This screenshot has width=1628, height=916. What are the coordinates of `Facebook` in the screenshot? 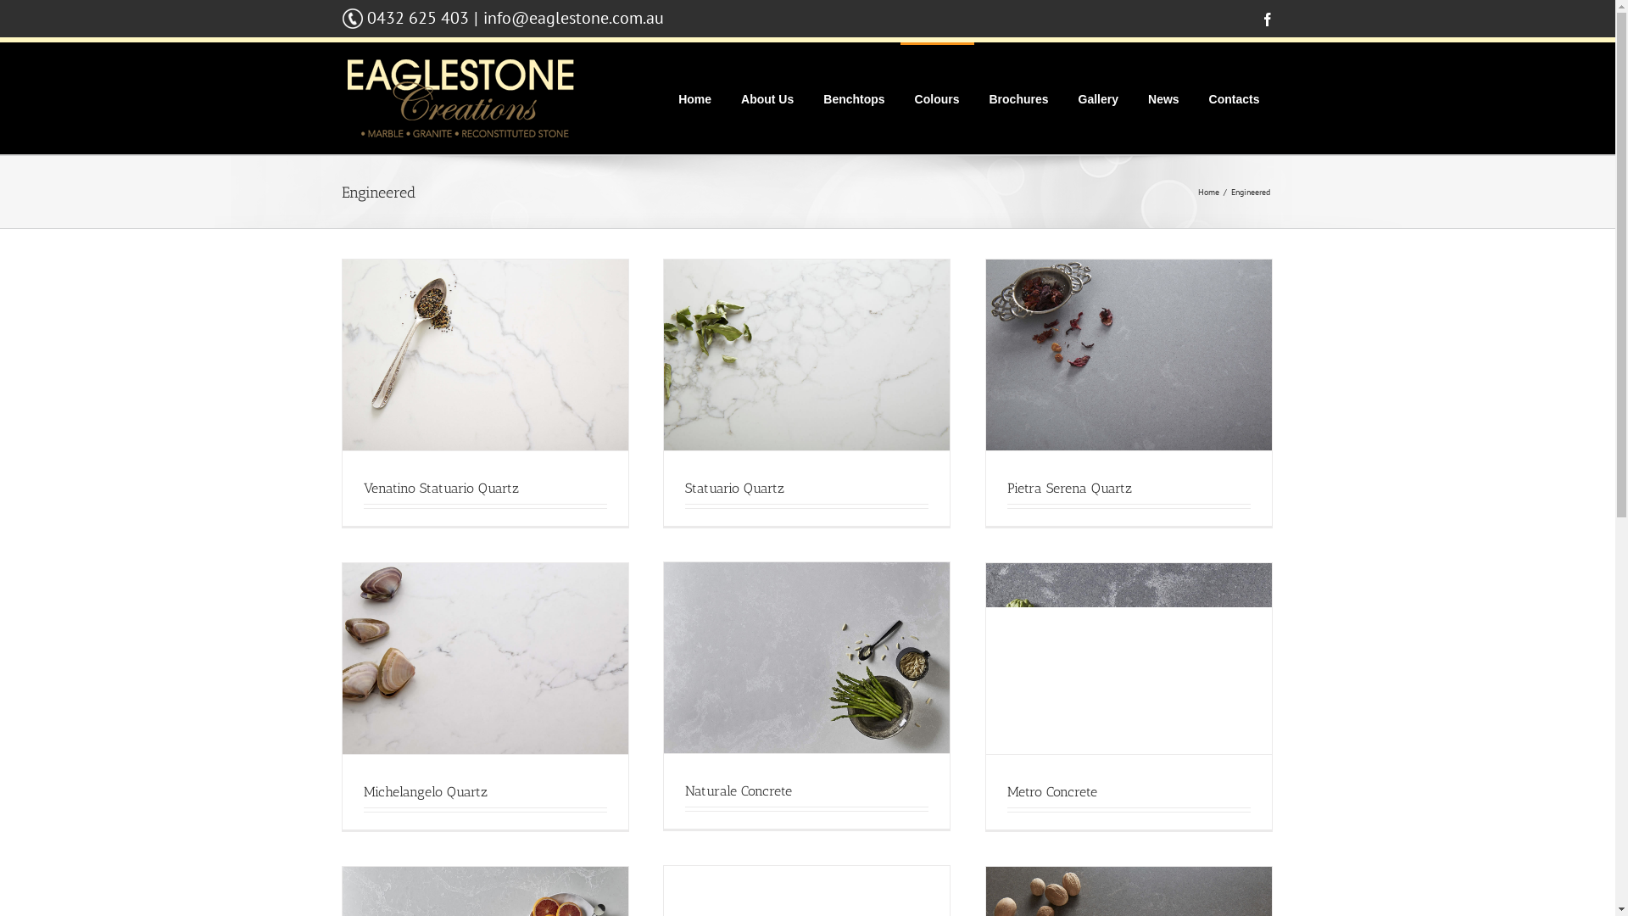 It's located at (1267, 20).